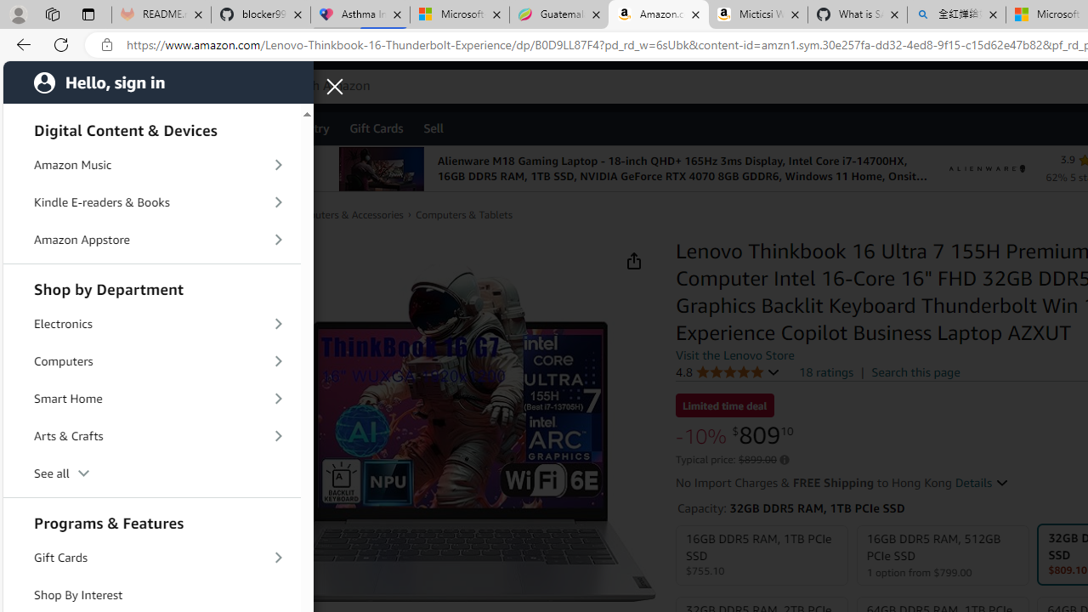 This screenshot has height=612, width=1088. What do you see at coordinates (151, 202) in the screenshot?
I see `Kindle E-readers & Books` at bounding box center [151, 202].